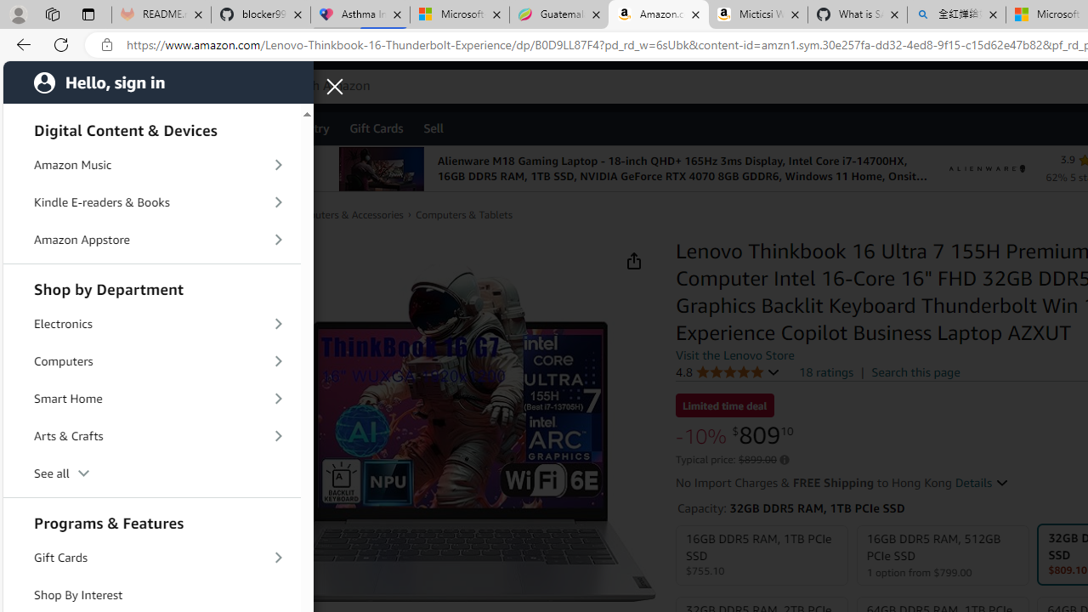 This screenshot has height=612, width=1088. What do you see at coordinates (151, 202) in the screenshot?
I see `Kindle E-readers & Books` at bounding box center [151, 202].